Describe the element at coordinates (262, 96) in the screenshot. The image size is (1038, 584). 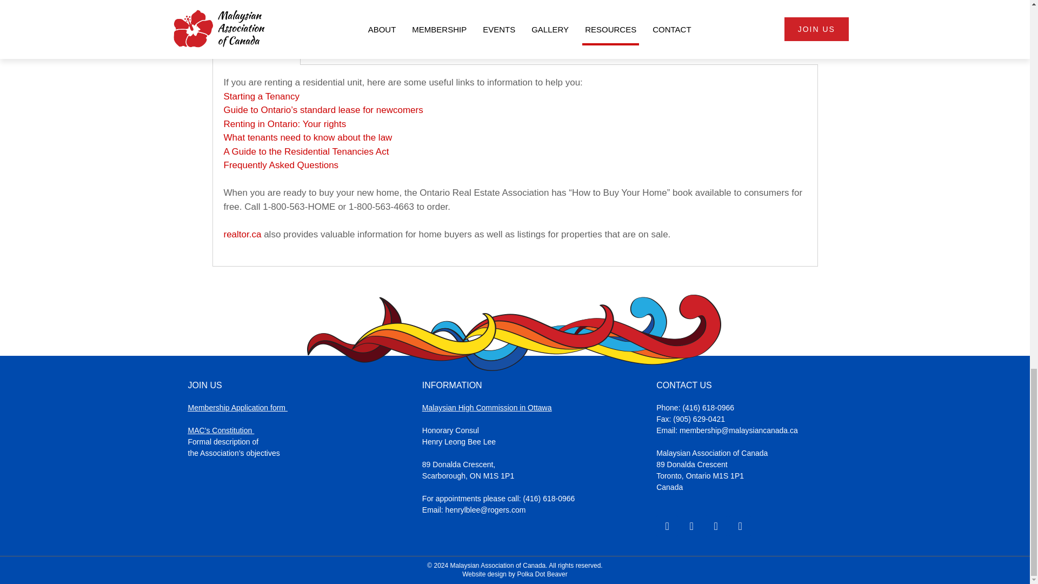
I see `Starting a Tenancy` at that location.